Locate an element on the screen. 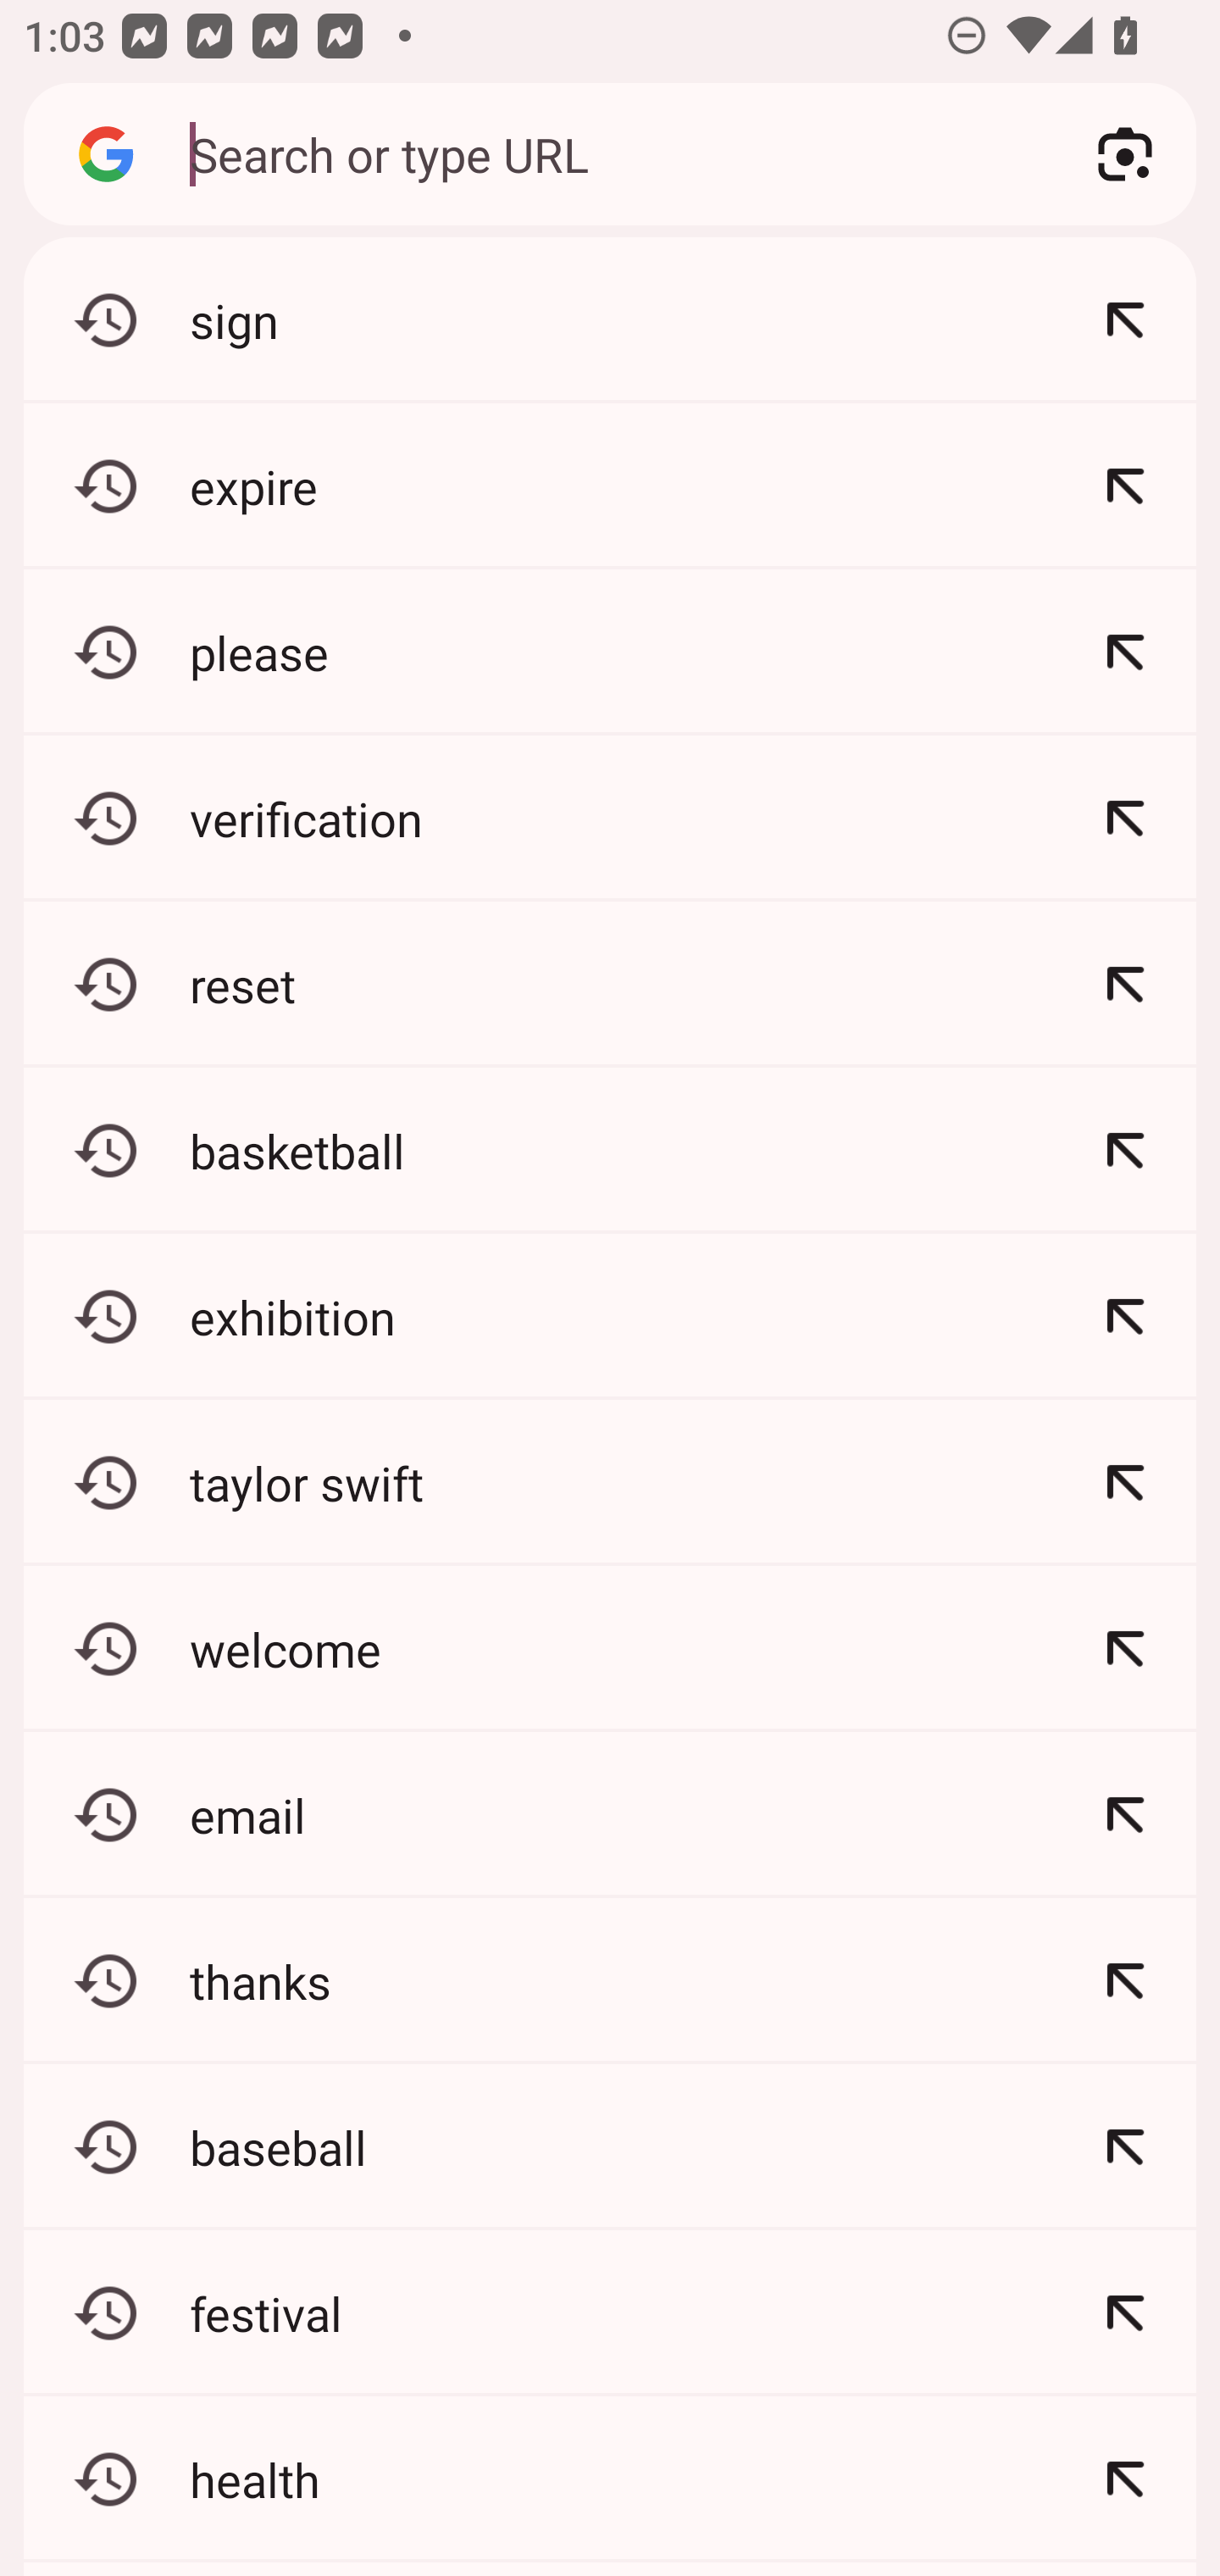  festival Refine: festival is located at coordinates (610, 2313).